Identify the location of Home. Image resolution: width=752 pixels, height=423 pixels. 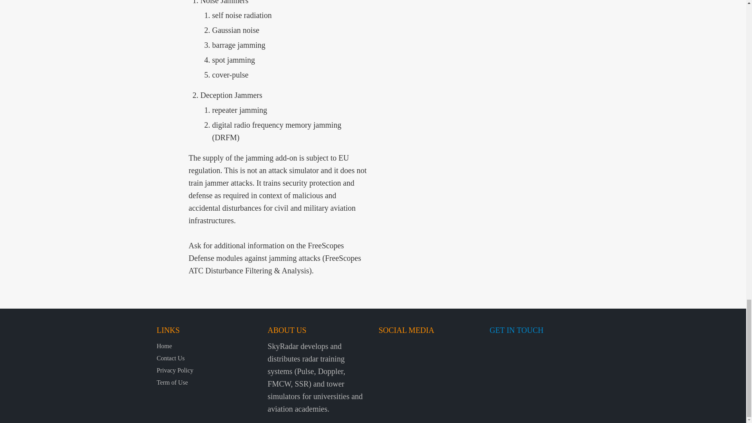
(164, 346).